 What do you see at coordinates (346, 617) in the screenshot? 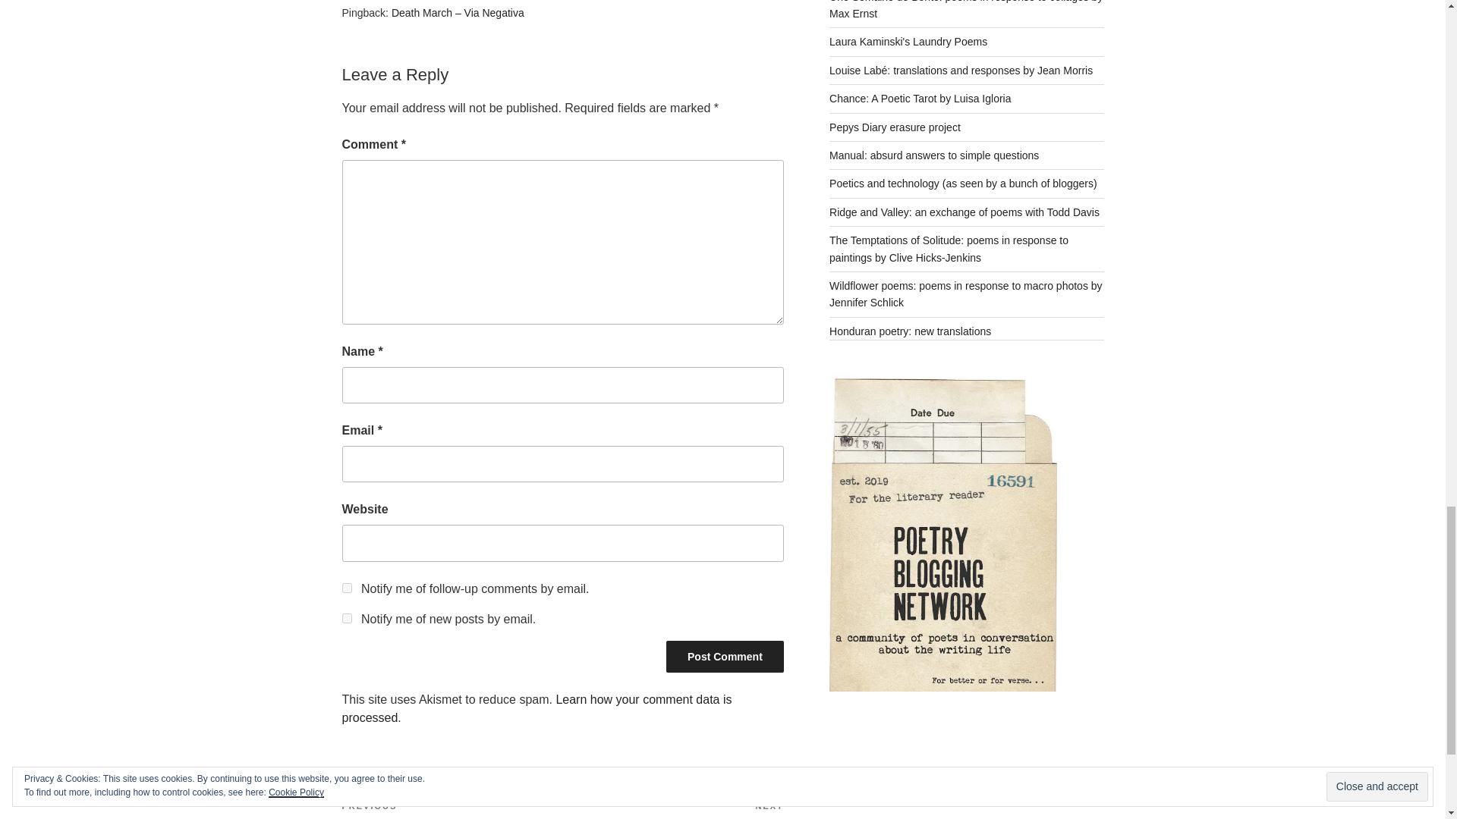
I see `subscribe` at bounding box center [346, 617].